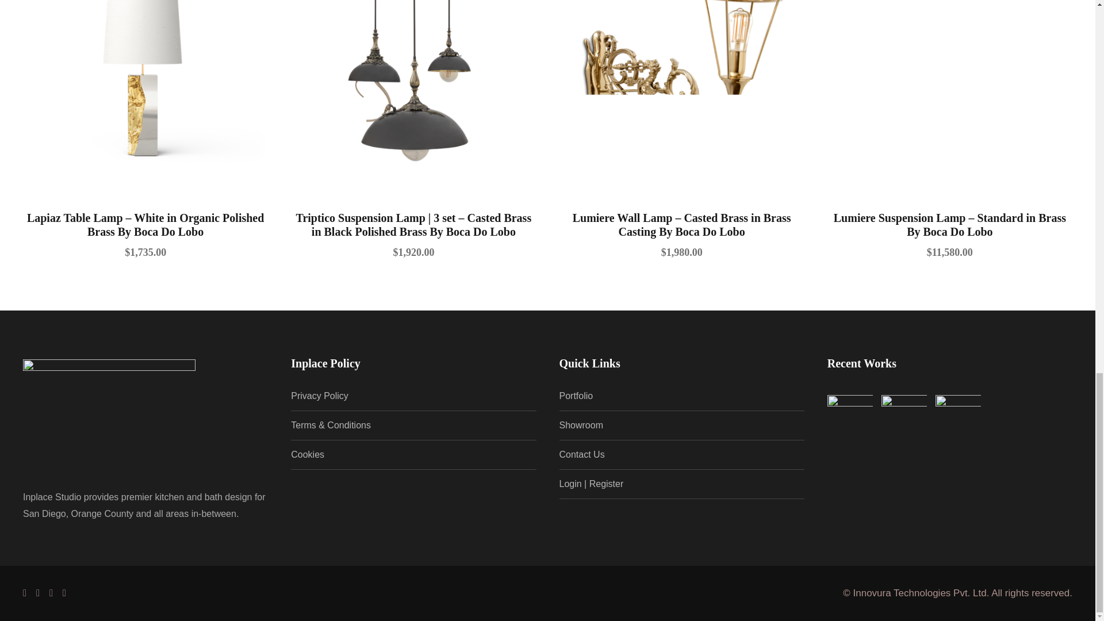 The height and width of the screenshot is (621, 1104). Describe the element at coordinates (949, 94) in the screenshot. I see `lumiere-suspension-lamp-01-zoom-boca-do-lobo.png` at that location.